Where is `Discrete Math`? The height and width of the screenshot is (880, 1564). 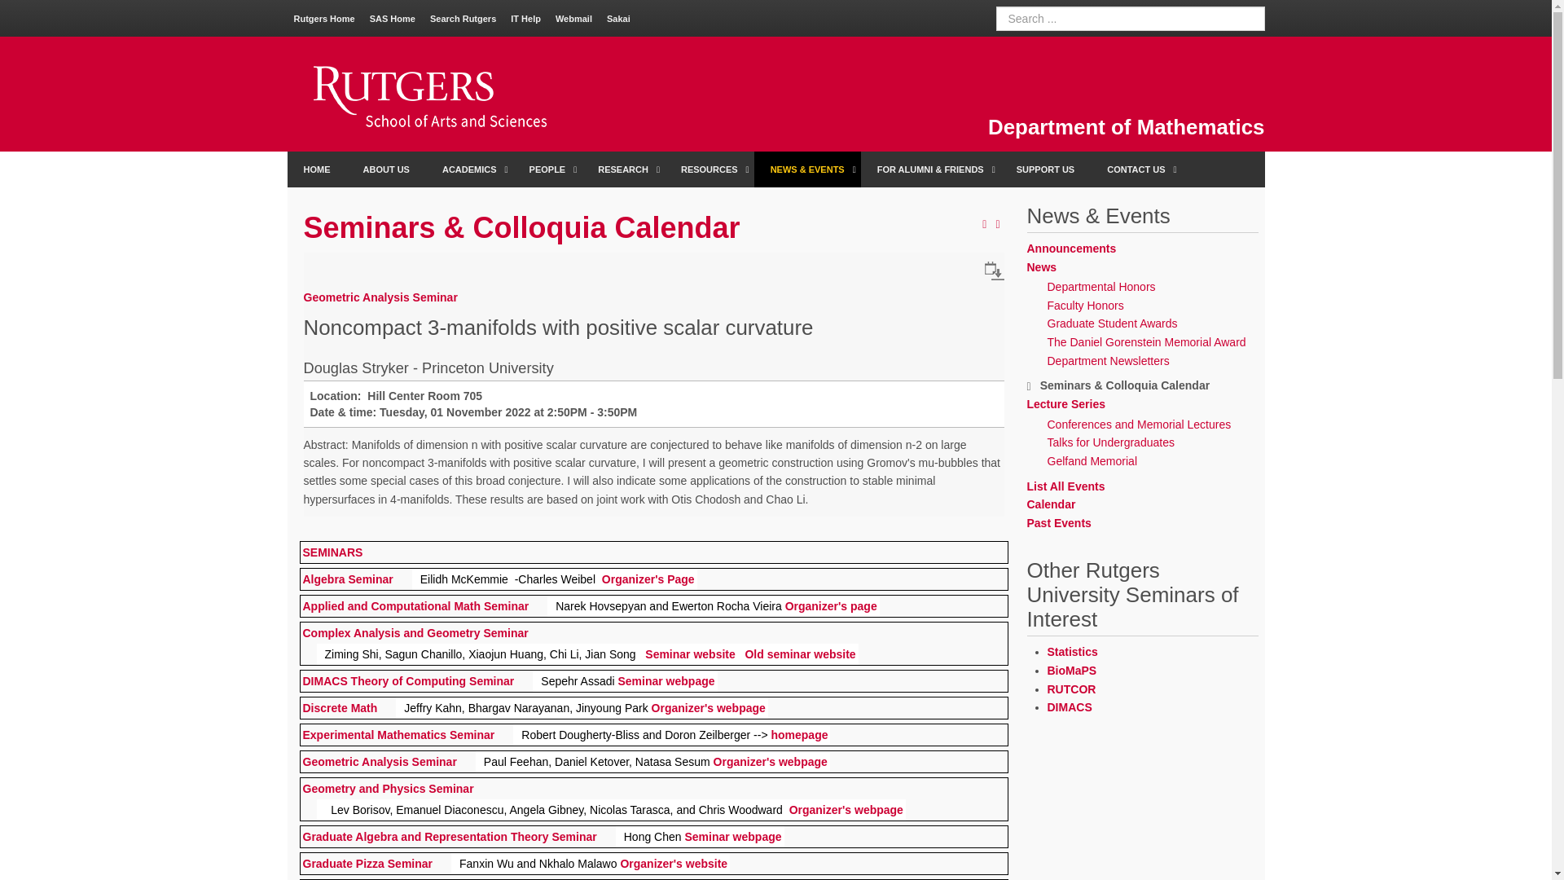 Discrete Math is located at coordinates (340, 707).